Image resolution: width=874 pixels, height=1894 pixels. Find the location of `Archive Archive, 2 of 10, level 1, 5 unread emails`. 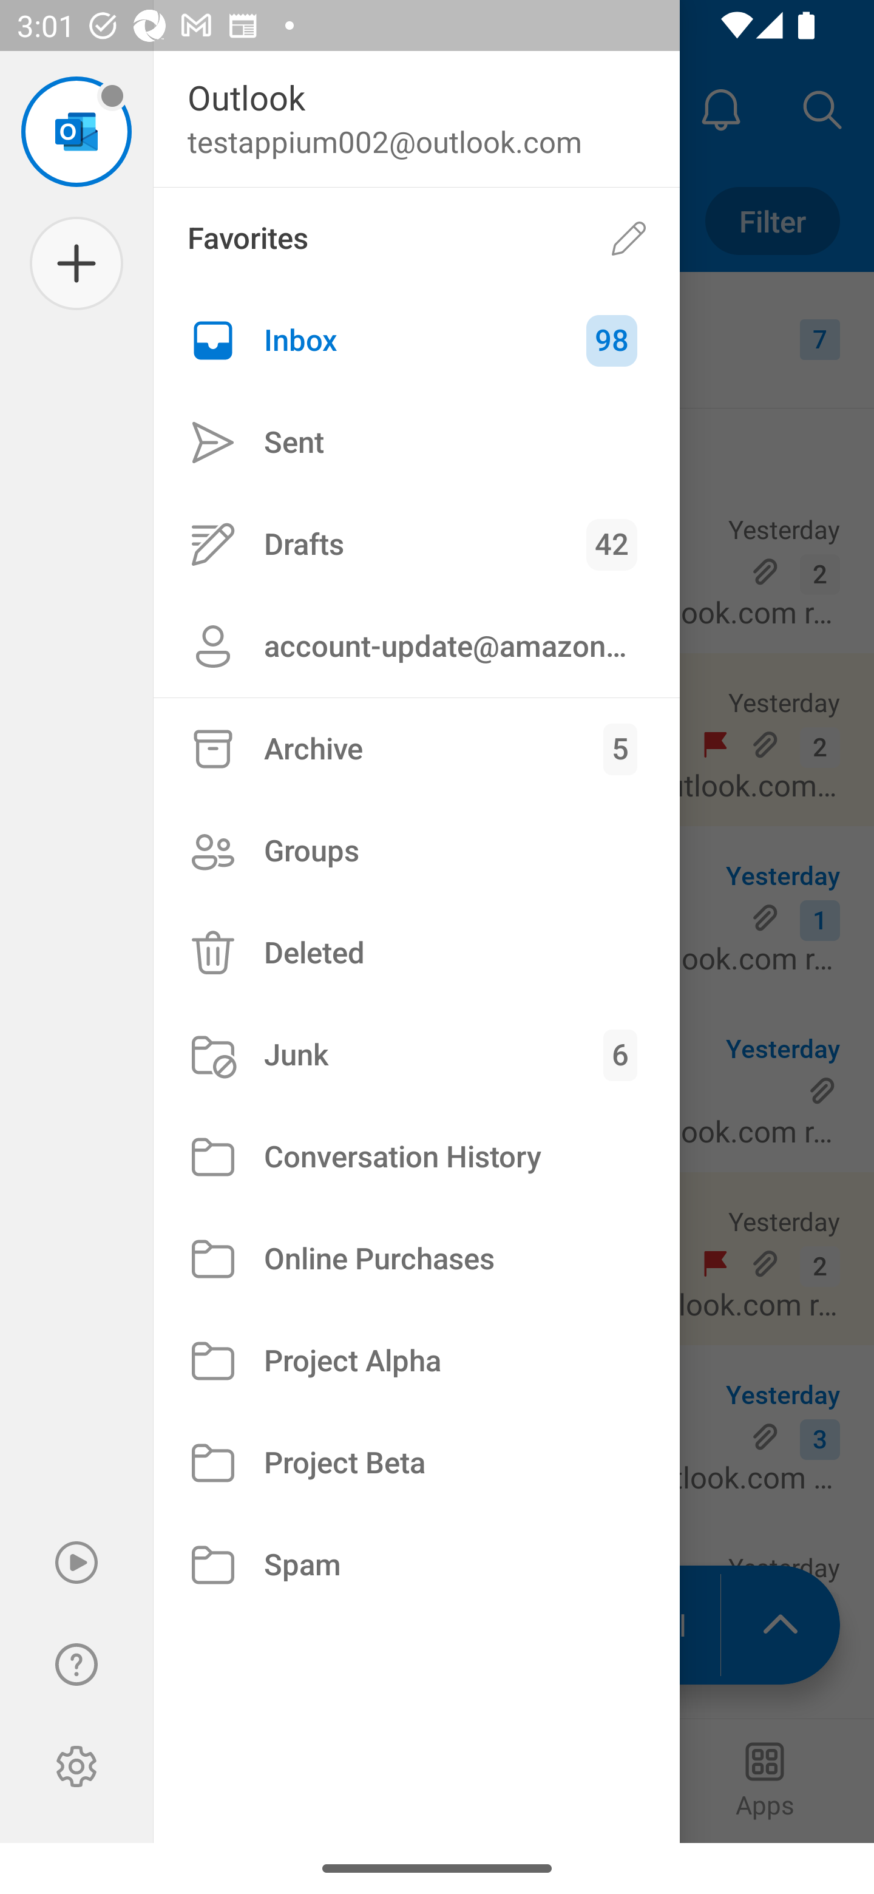

Archive Archive, 2 of 10, level 1, 5 unread emails is located at coordinates (416, 749).